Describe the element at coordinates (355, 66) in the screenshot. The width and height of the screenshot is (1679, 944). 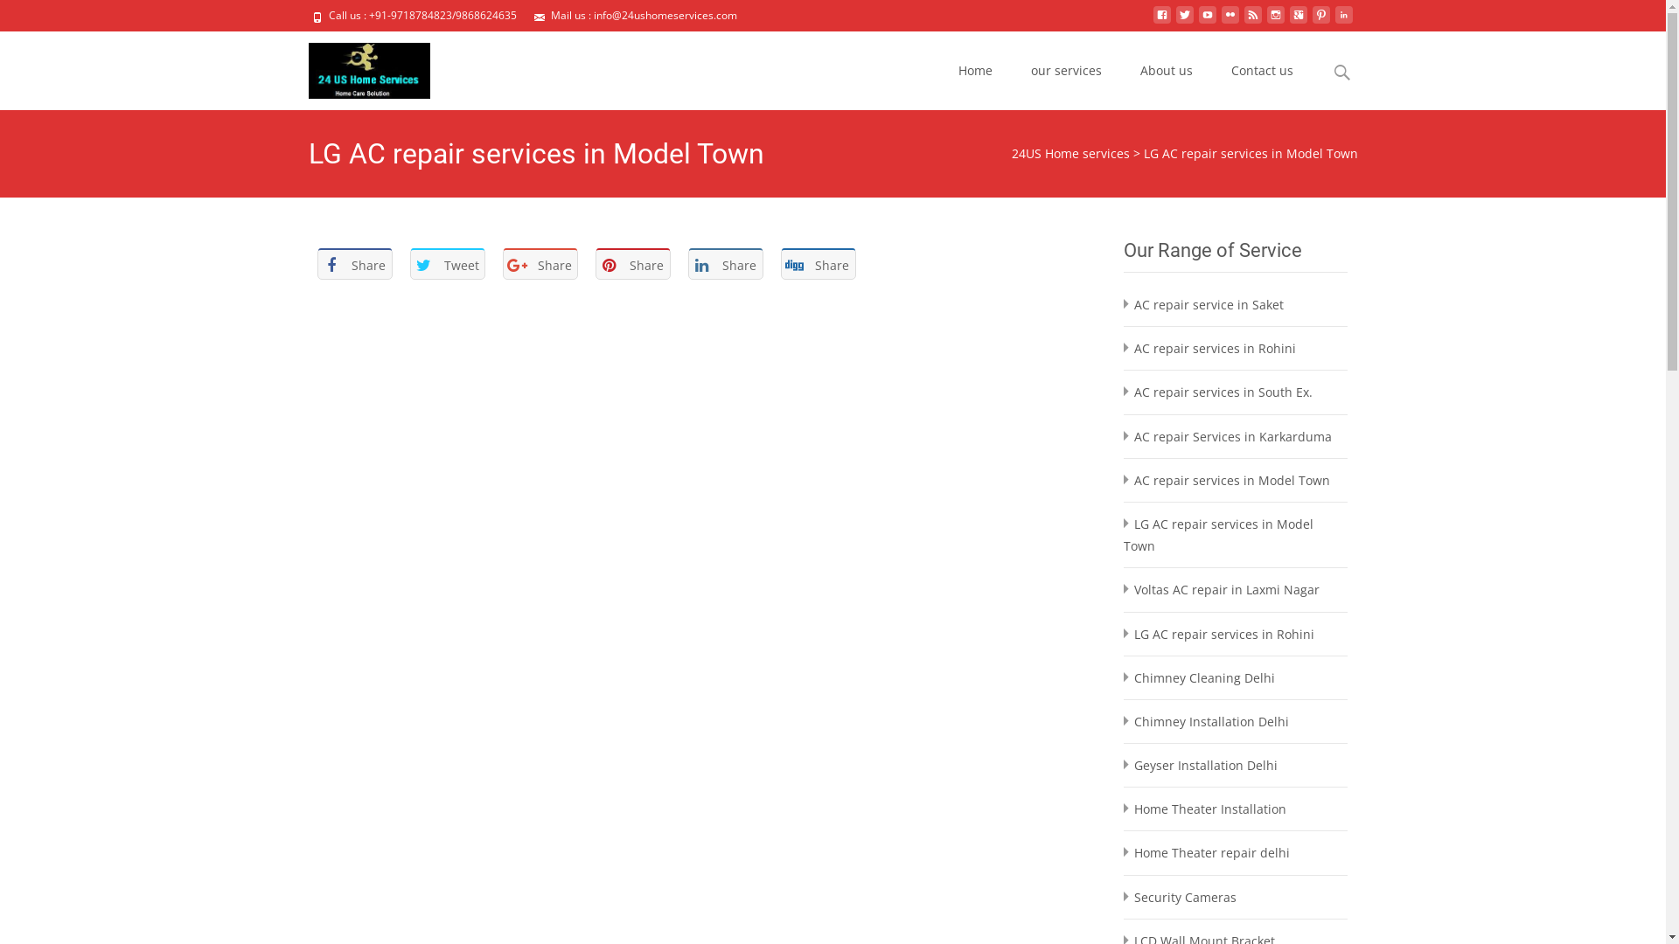
I see `24US Home services` at that location.